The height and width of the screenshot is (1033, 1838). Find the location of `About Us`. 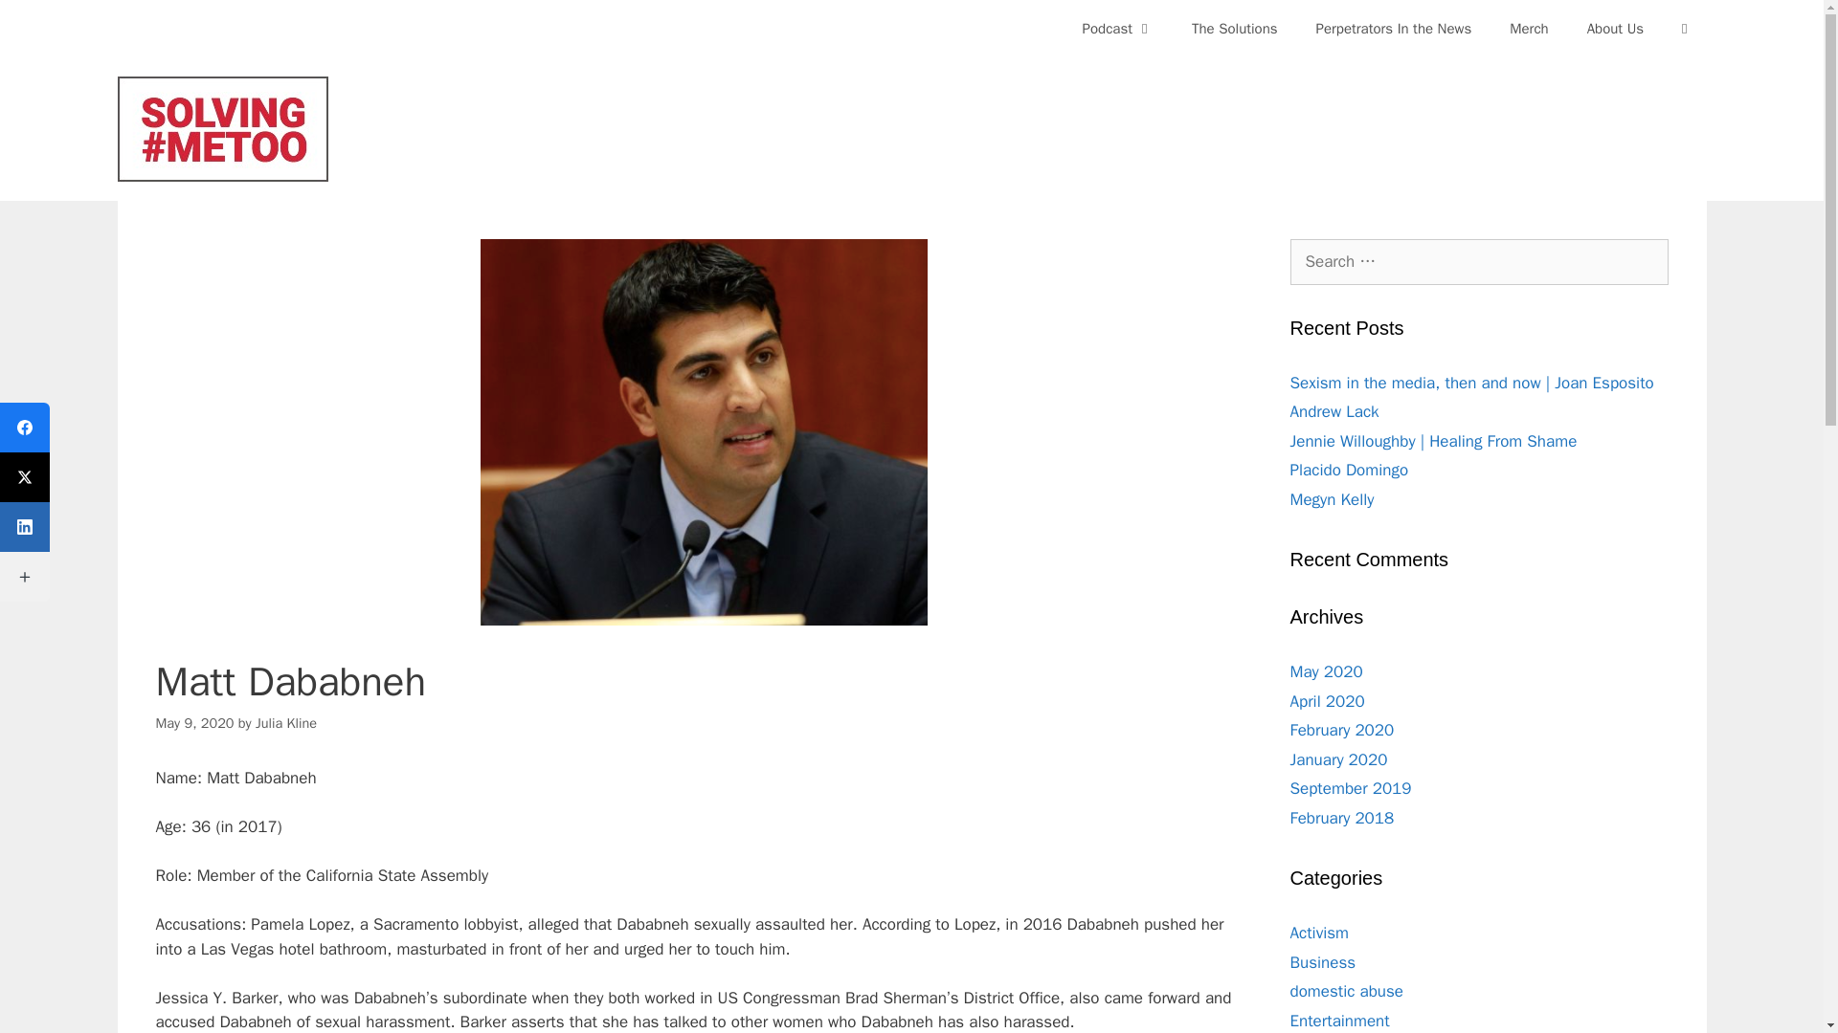

About Us is located at coordinates (1615, 29).